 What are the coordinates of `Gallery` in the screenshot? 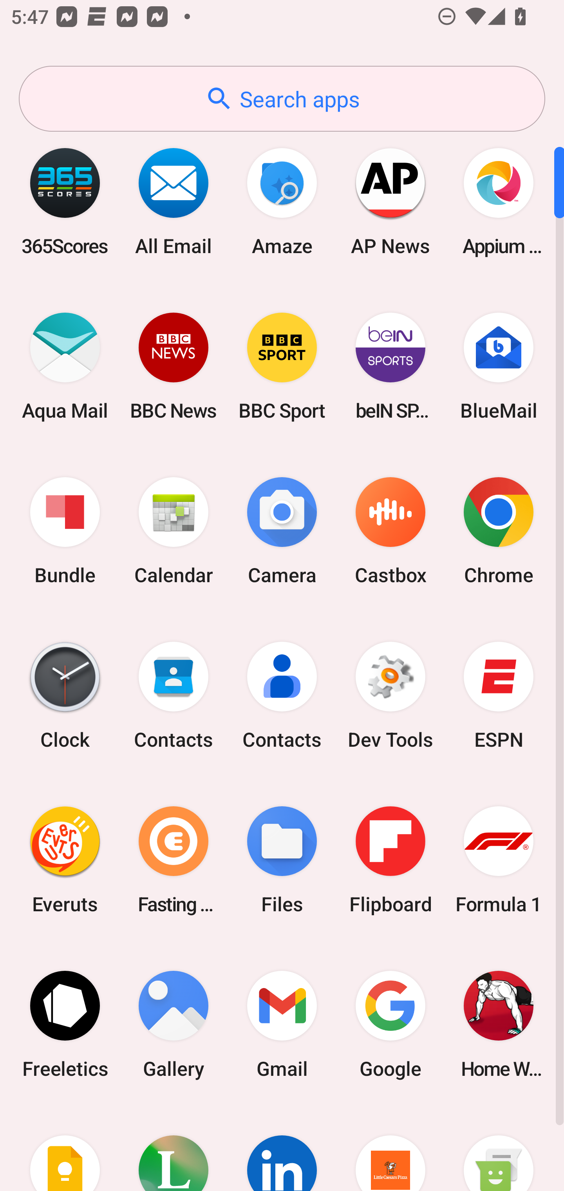 It's located at (174, 1024).